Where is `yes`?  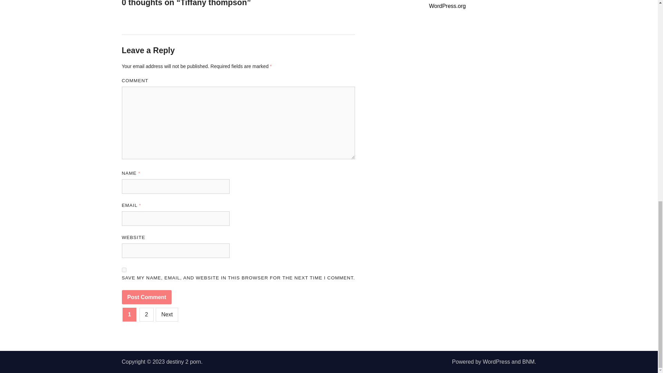
yes is located at coordinates (124, 270).